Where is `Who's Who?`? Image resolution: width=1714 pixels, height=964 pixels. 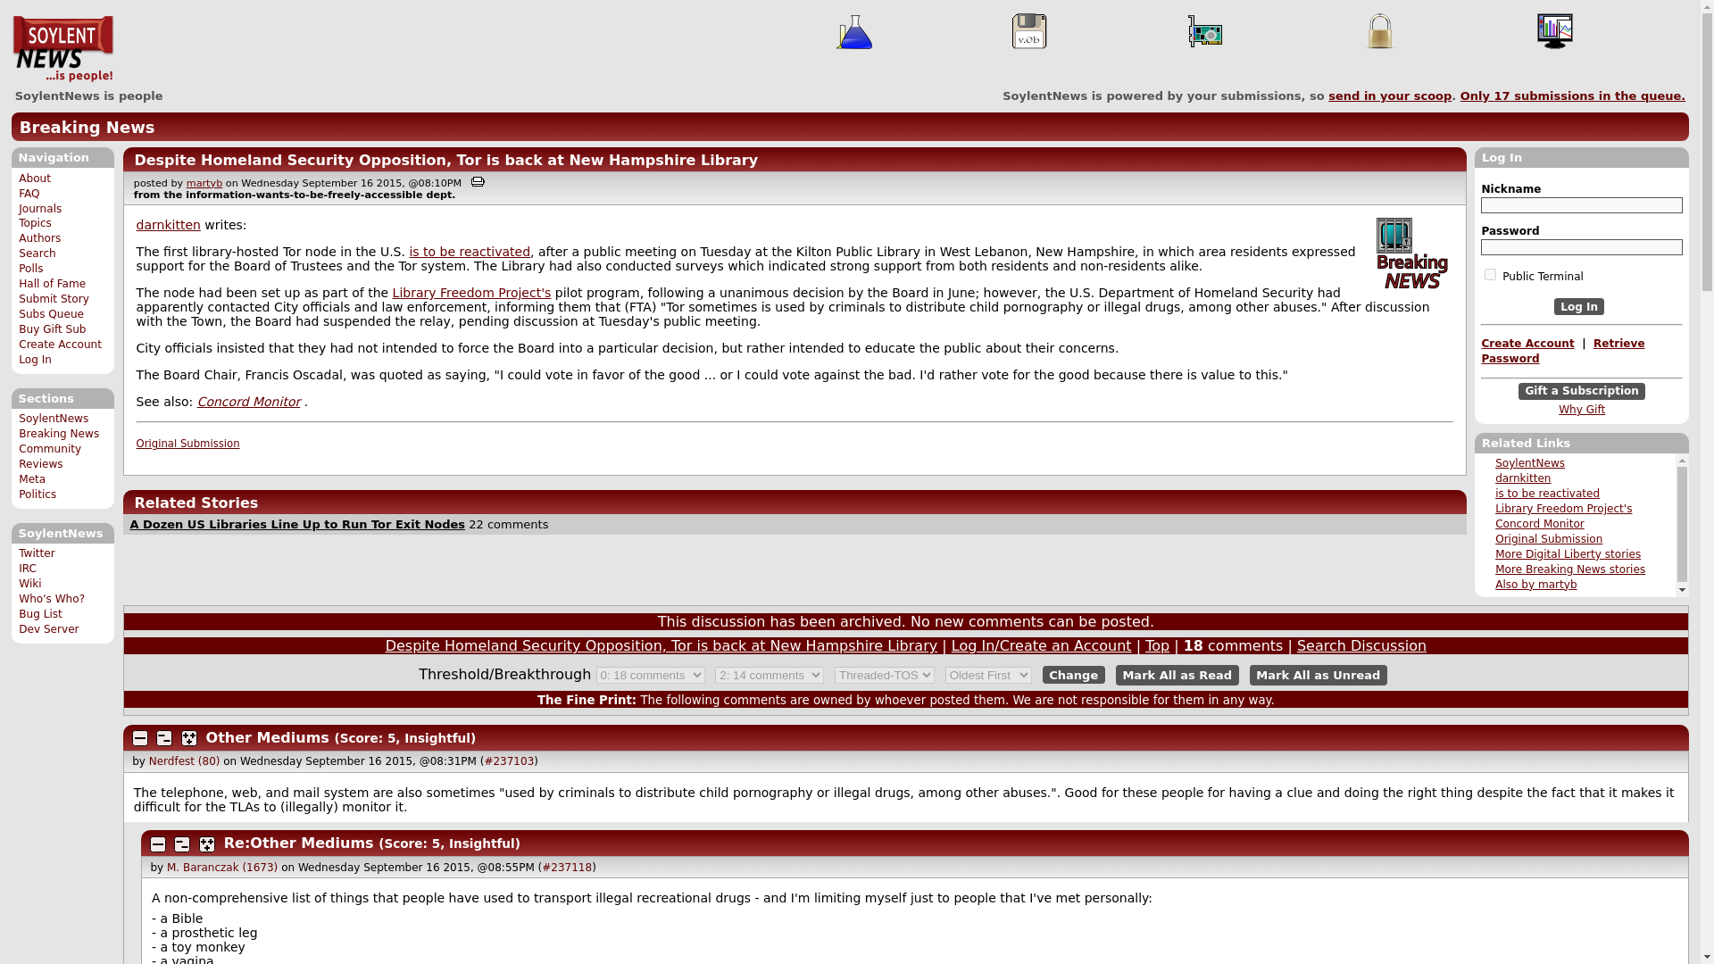 Who's Who? is located at coordinates (52, 599).